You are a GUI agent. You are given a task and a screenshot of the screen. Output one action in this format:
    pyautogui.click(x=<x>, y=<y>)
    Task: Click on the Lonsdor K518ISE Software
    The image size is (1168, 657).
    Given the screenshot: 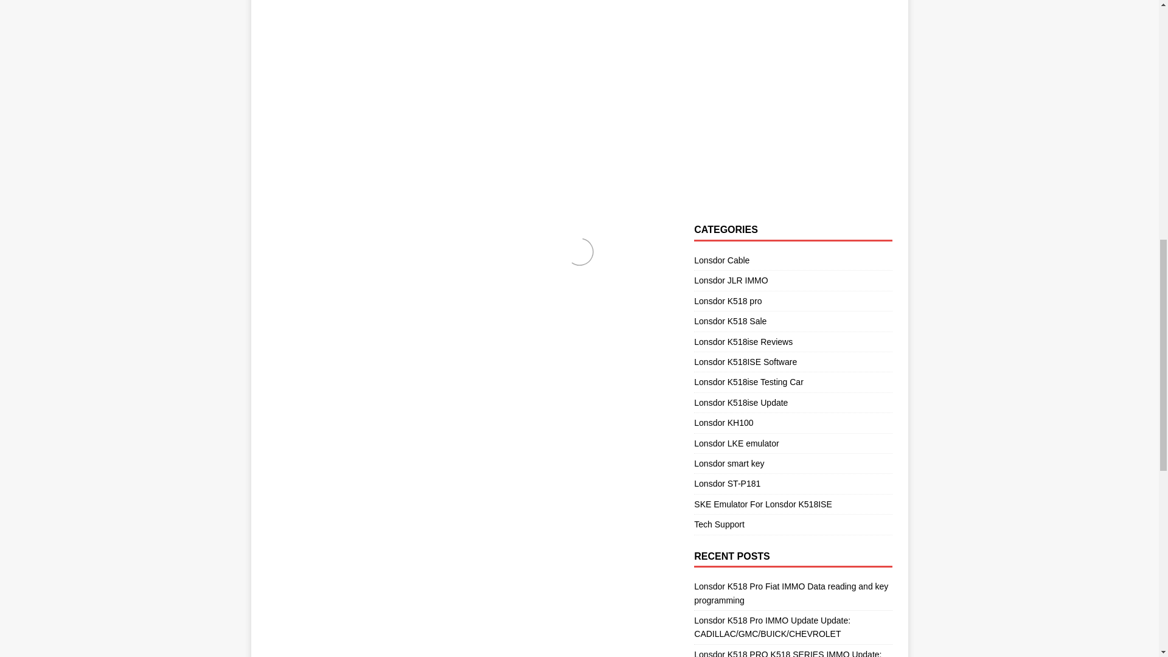 What is the action you would take?
    pyautogui.click(x=793, y=361)
    